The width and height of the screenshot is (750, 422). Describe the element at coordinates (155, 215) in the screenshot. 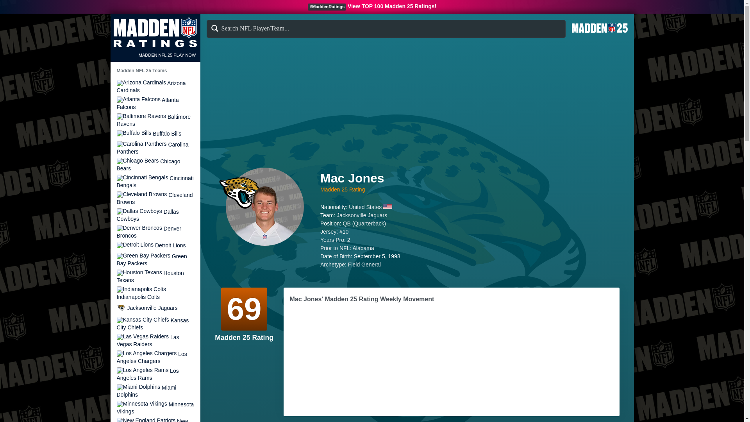

I see `Dallas Cowboys` at that location.